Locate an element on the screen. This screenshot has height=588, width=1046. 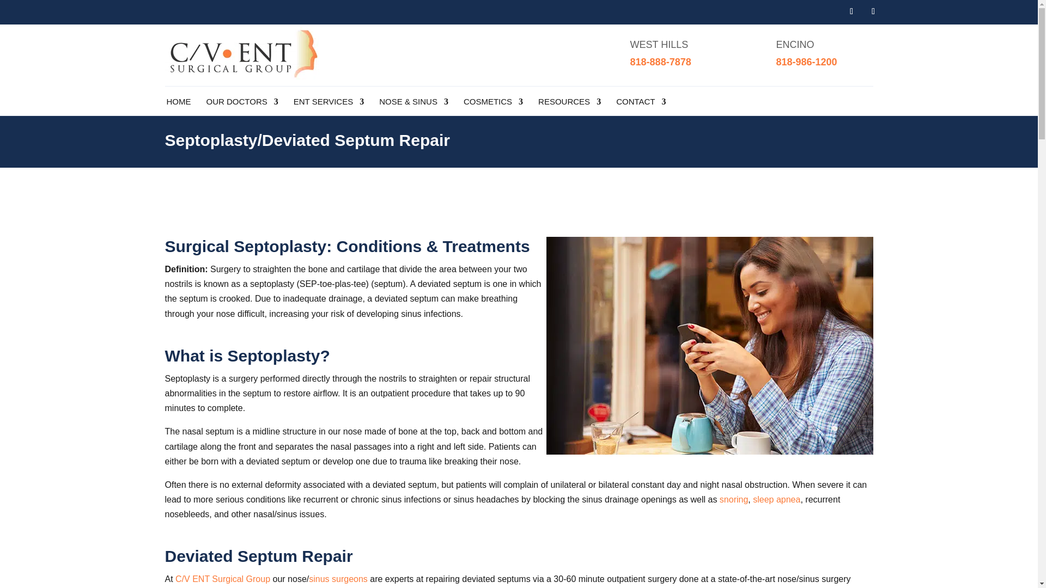
COSMETICS is located at coordinates (493, 103).